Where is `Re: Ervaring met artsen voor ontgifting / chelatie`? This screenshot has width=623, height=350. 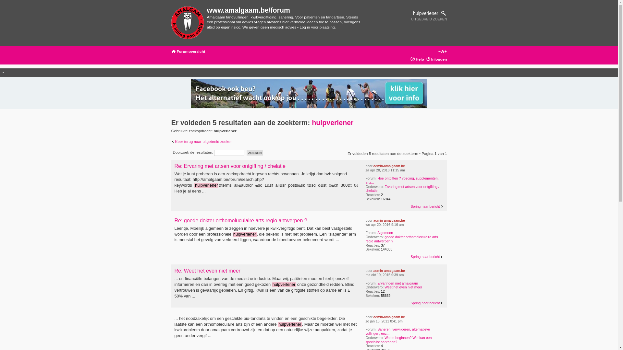 Re: Ervaring met artsen voor ontgifting / chelatie is located at coordinates (230, 166).